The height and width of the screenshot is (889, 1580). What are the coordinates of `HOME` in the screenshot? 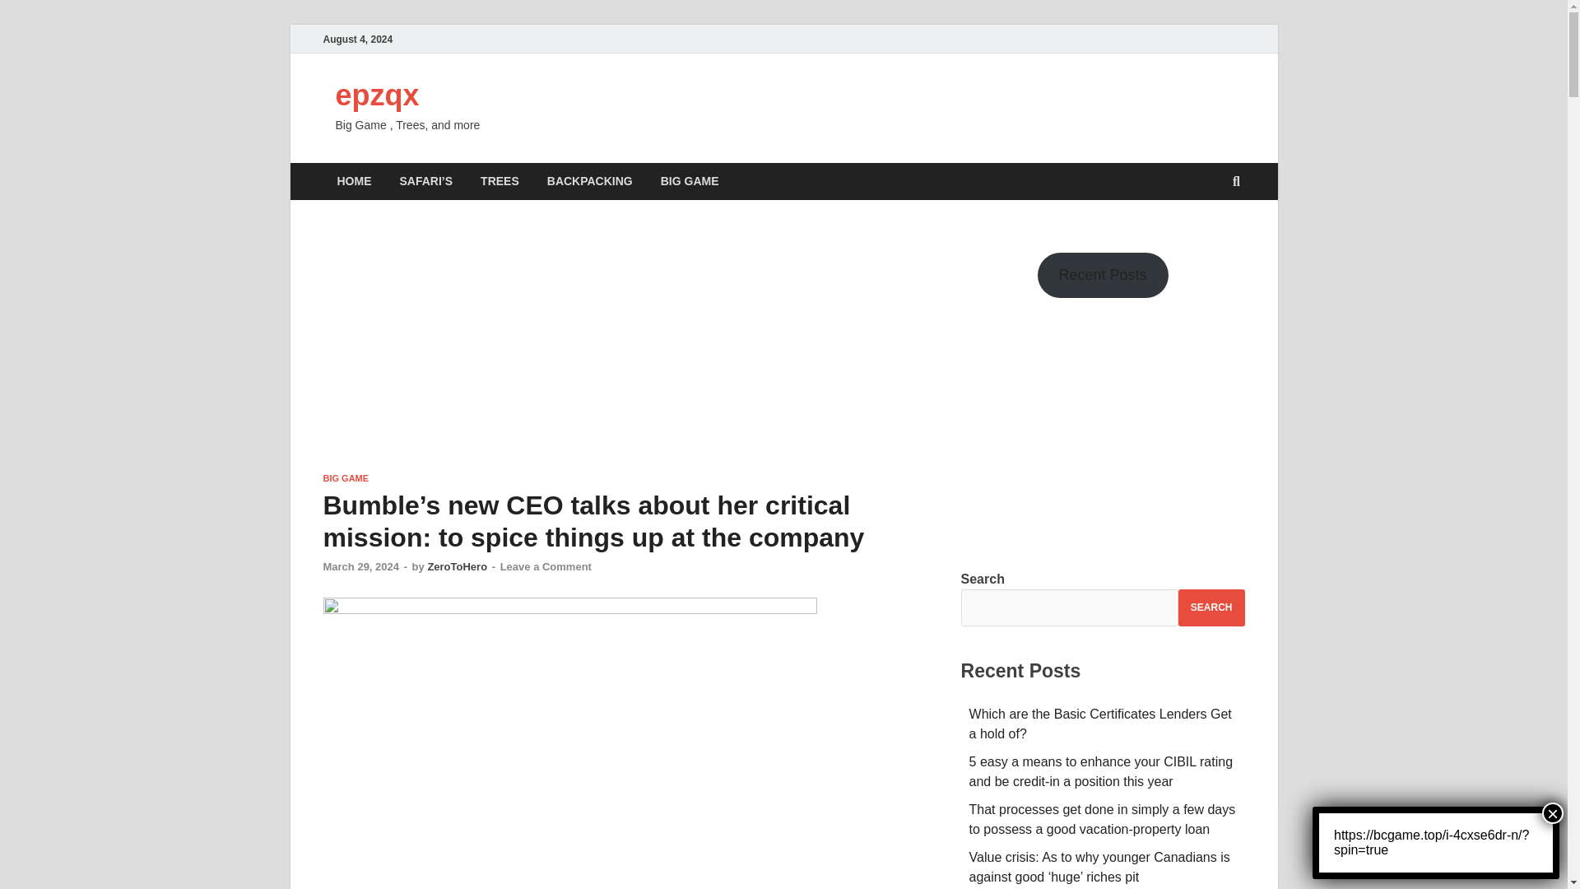 It's located at (354, 181).